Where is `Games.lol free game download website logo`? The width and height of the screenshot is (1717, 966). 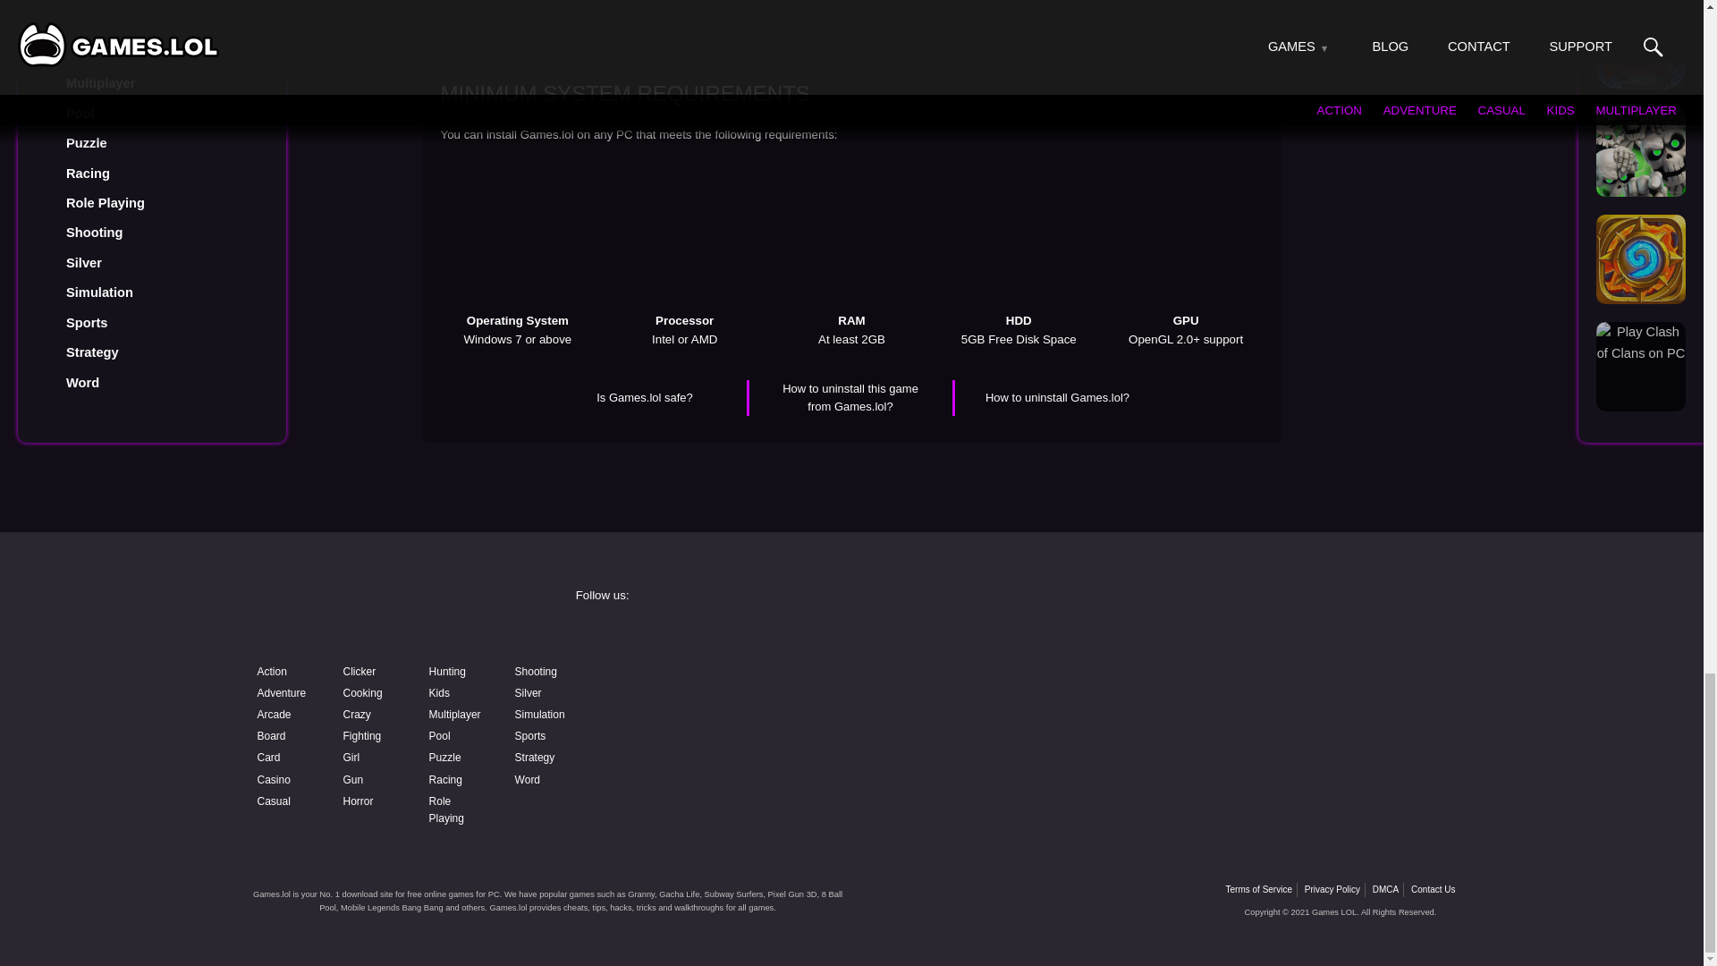
Games.lol free game download website logo is located at coordinates (377, 612).